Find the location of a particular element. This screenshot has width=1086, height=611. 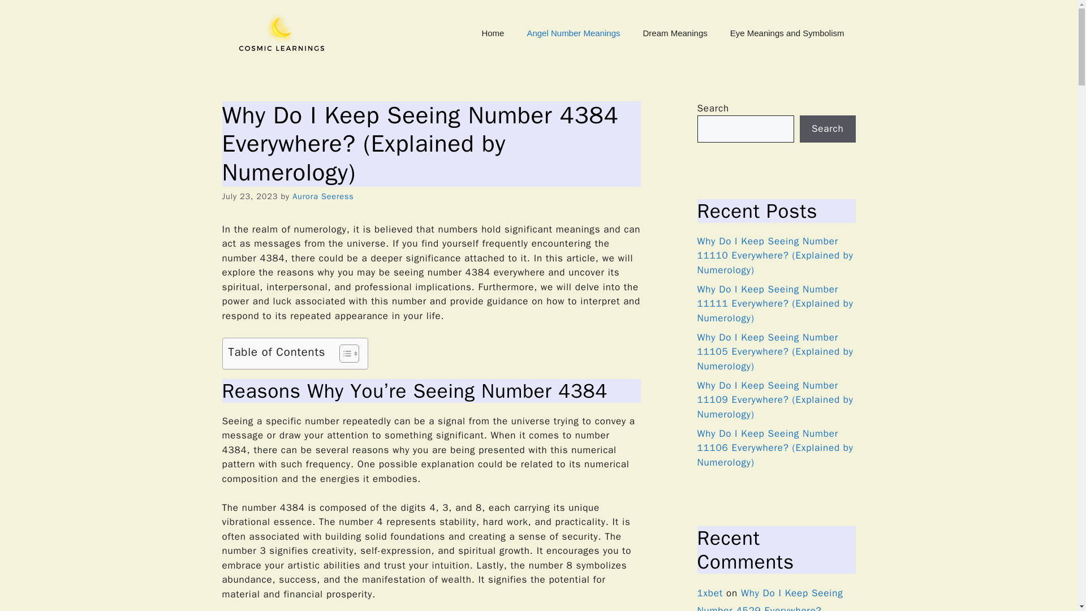

Home is located at coordinates (492, 33).